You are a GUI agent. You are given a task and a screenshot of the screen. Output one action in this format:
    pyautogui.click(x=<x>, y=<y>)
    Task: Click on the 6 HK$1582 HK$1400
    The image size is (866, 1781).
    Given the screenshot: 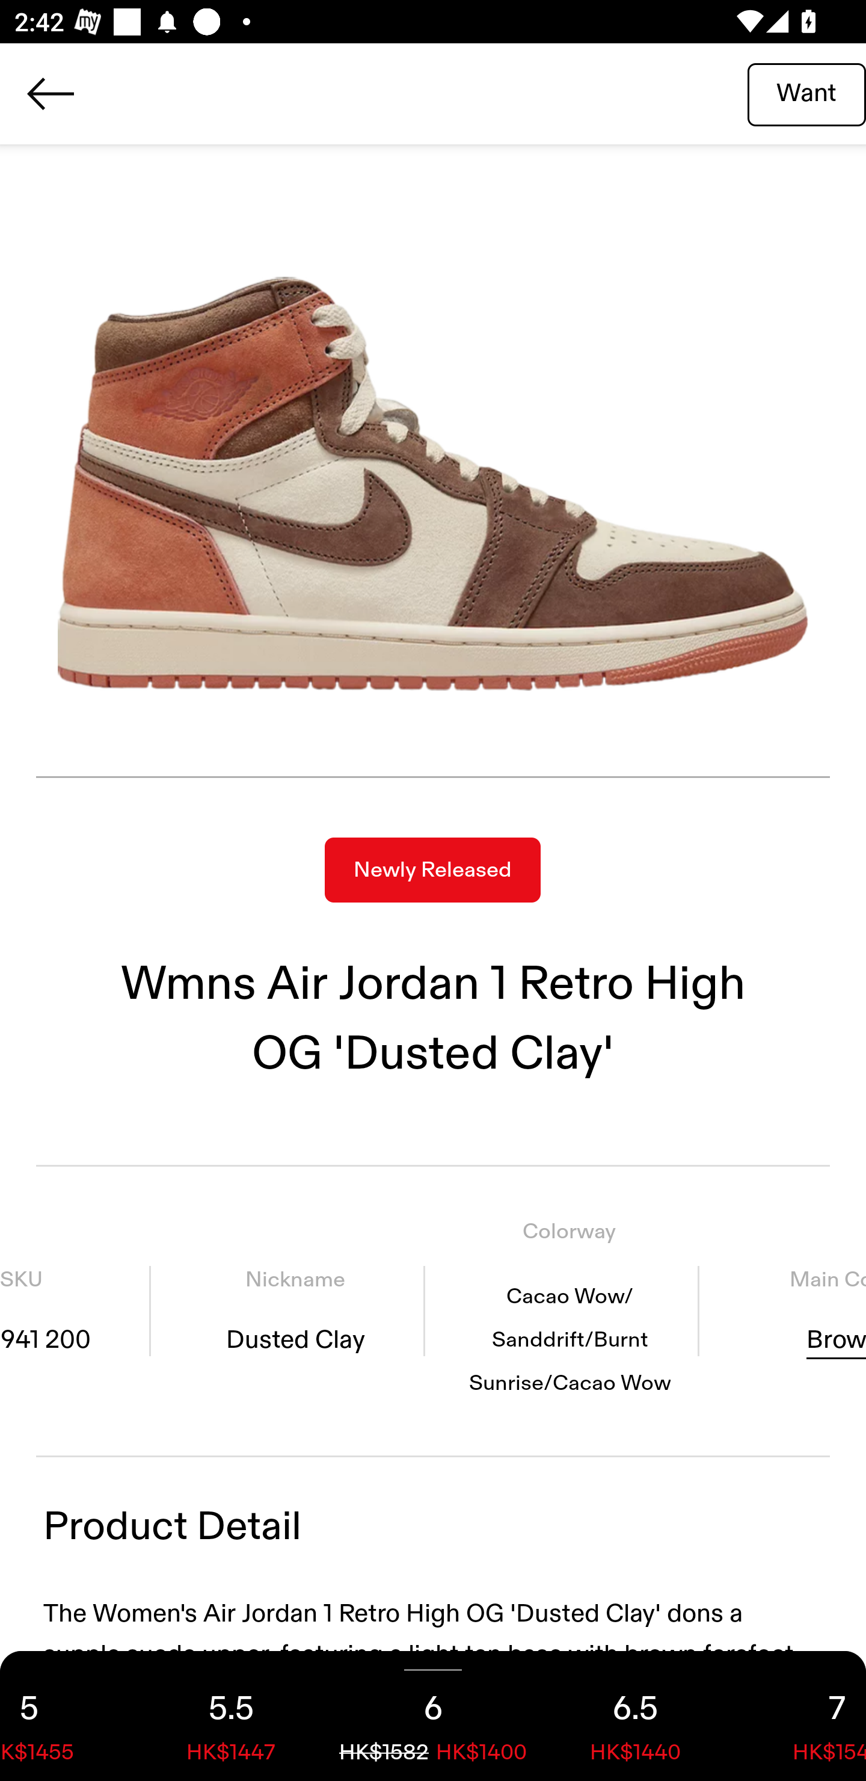 What is the action you would take?
    pyautogui.click(x=433, y=1716)
    